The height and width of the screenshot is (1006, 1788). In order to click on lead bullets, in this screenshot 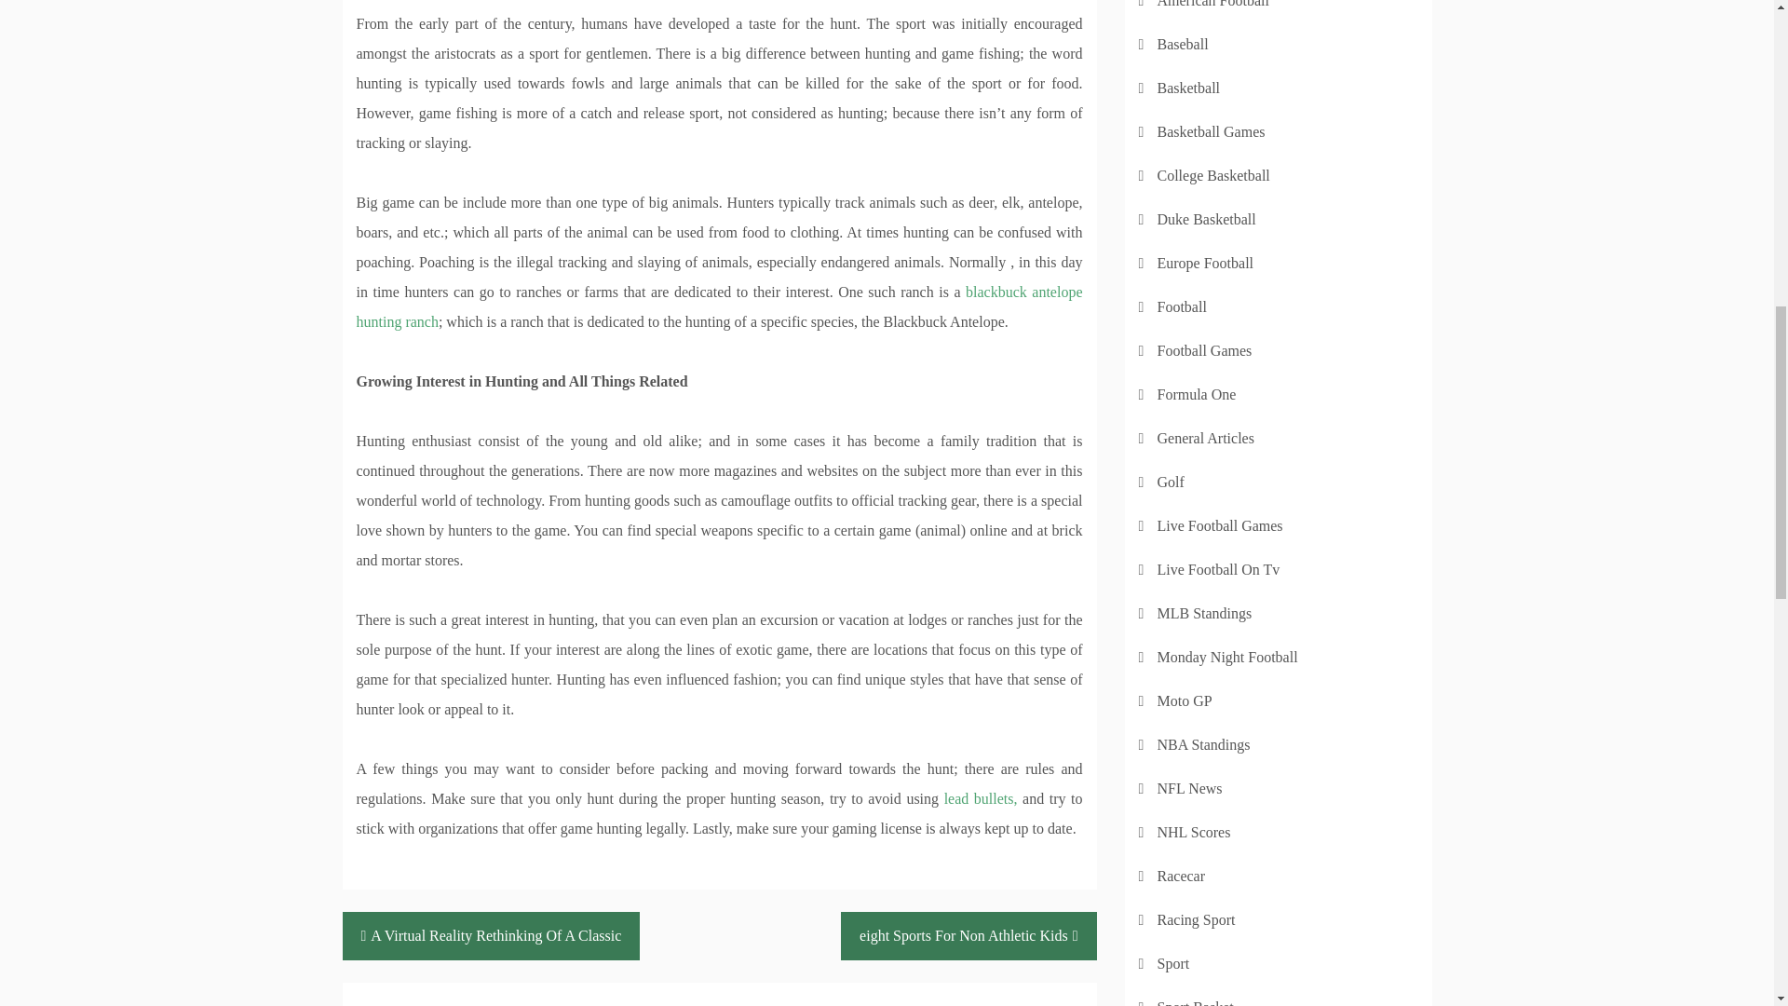, I will do `click(980, 798)`.